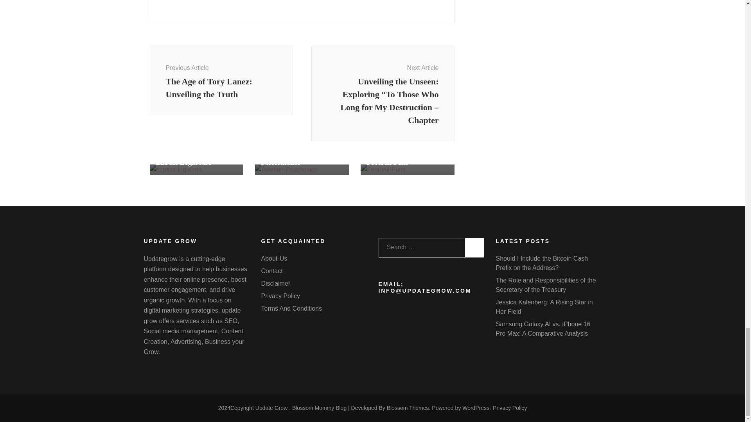 The height and width of the screenshot is (422, 751). What do you see at coordinates (474, 248) in the screenshot?
I see `Search` at bounding box center [474, 248].